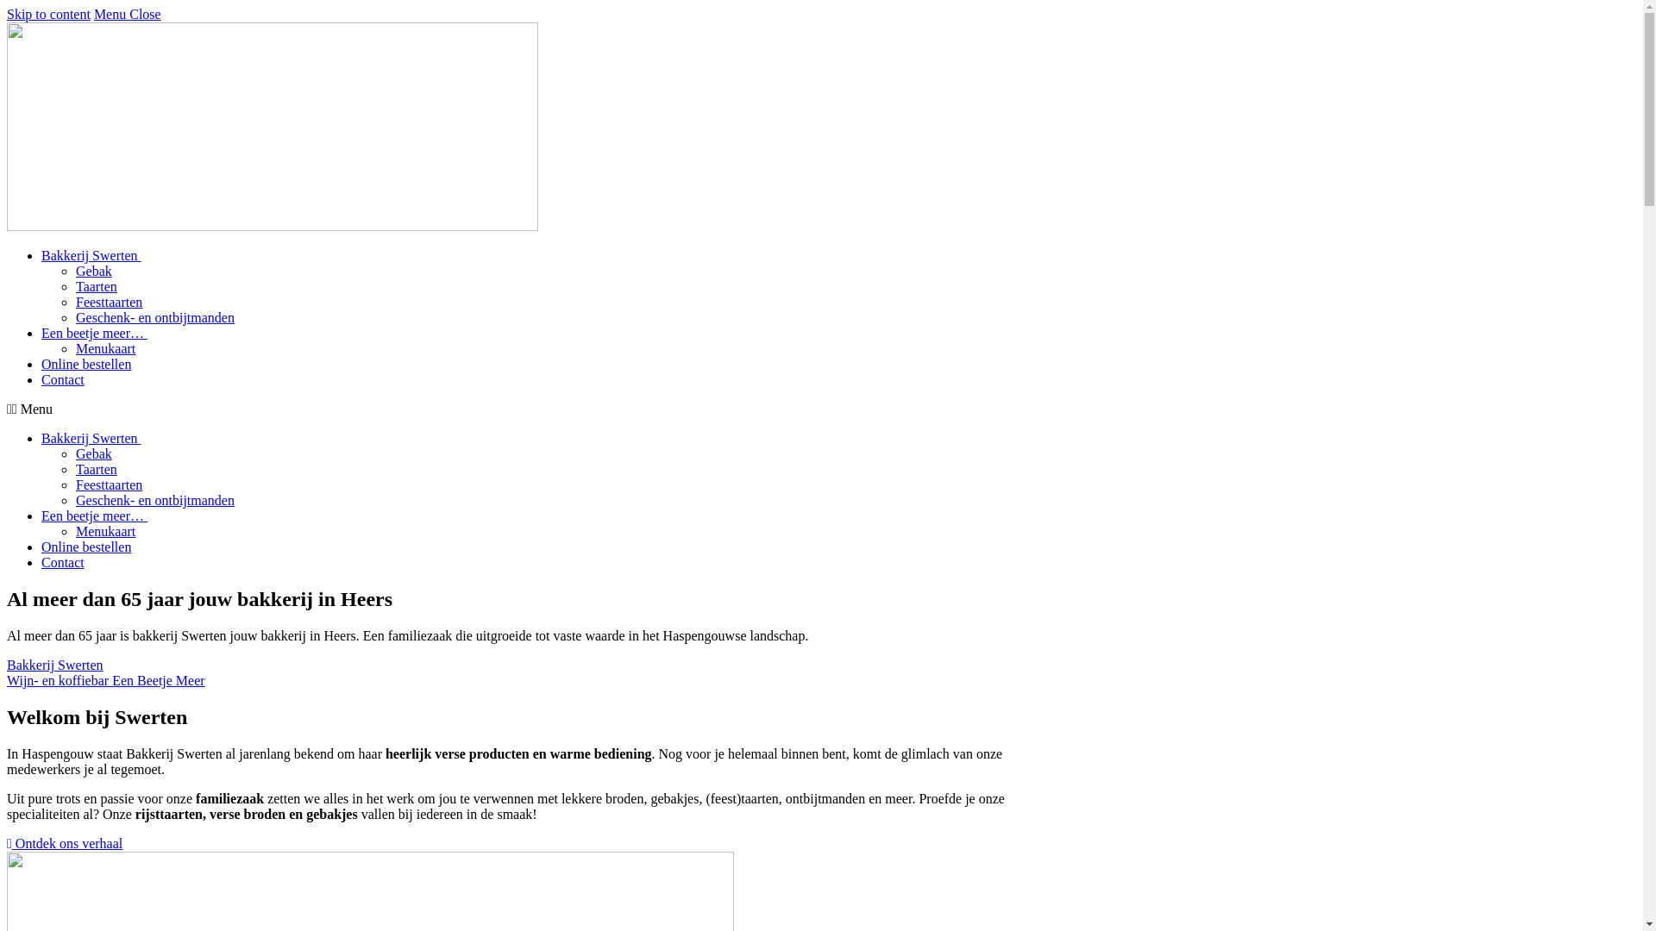  I want to click on Menu Close, so click(128, 14).